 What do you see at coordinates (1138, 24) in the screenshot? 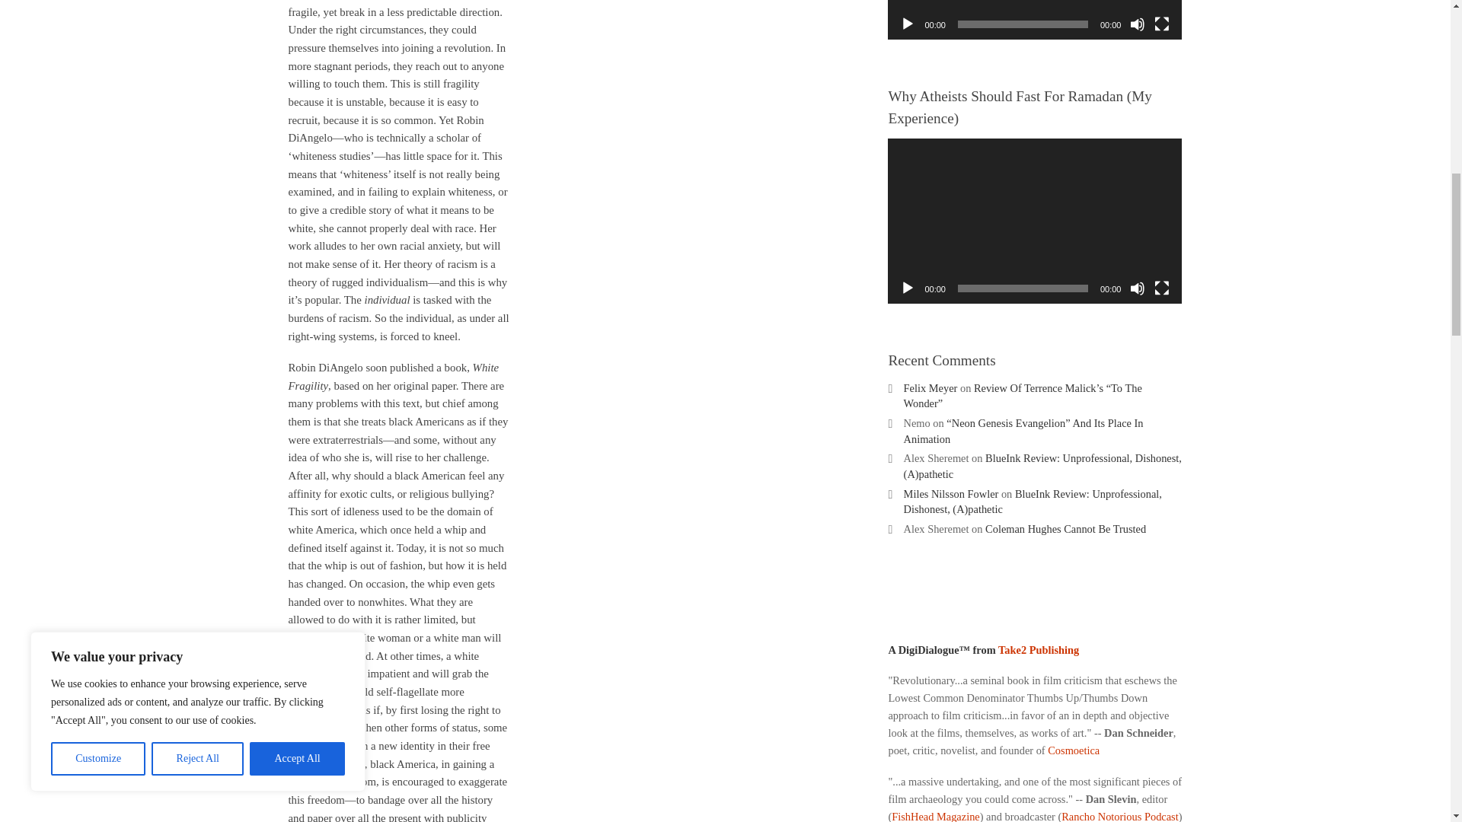
I see `Mute` at bounding box center [1138, 24].